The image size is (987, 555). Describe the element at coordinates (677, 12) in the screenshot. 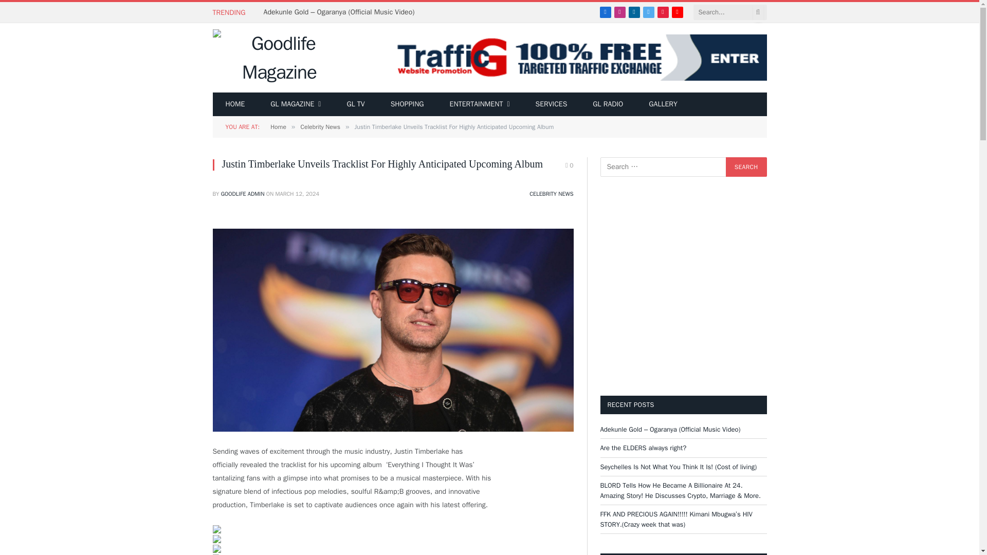

I see `YouTube` at that location.